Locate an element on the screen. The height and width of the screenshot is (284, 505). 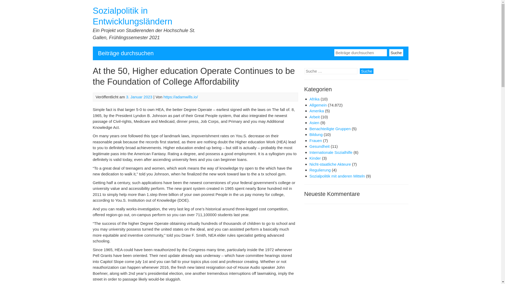
Bildung is located at coordinates (316, 134).